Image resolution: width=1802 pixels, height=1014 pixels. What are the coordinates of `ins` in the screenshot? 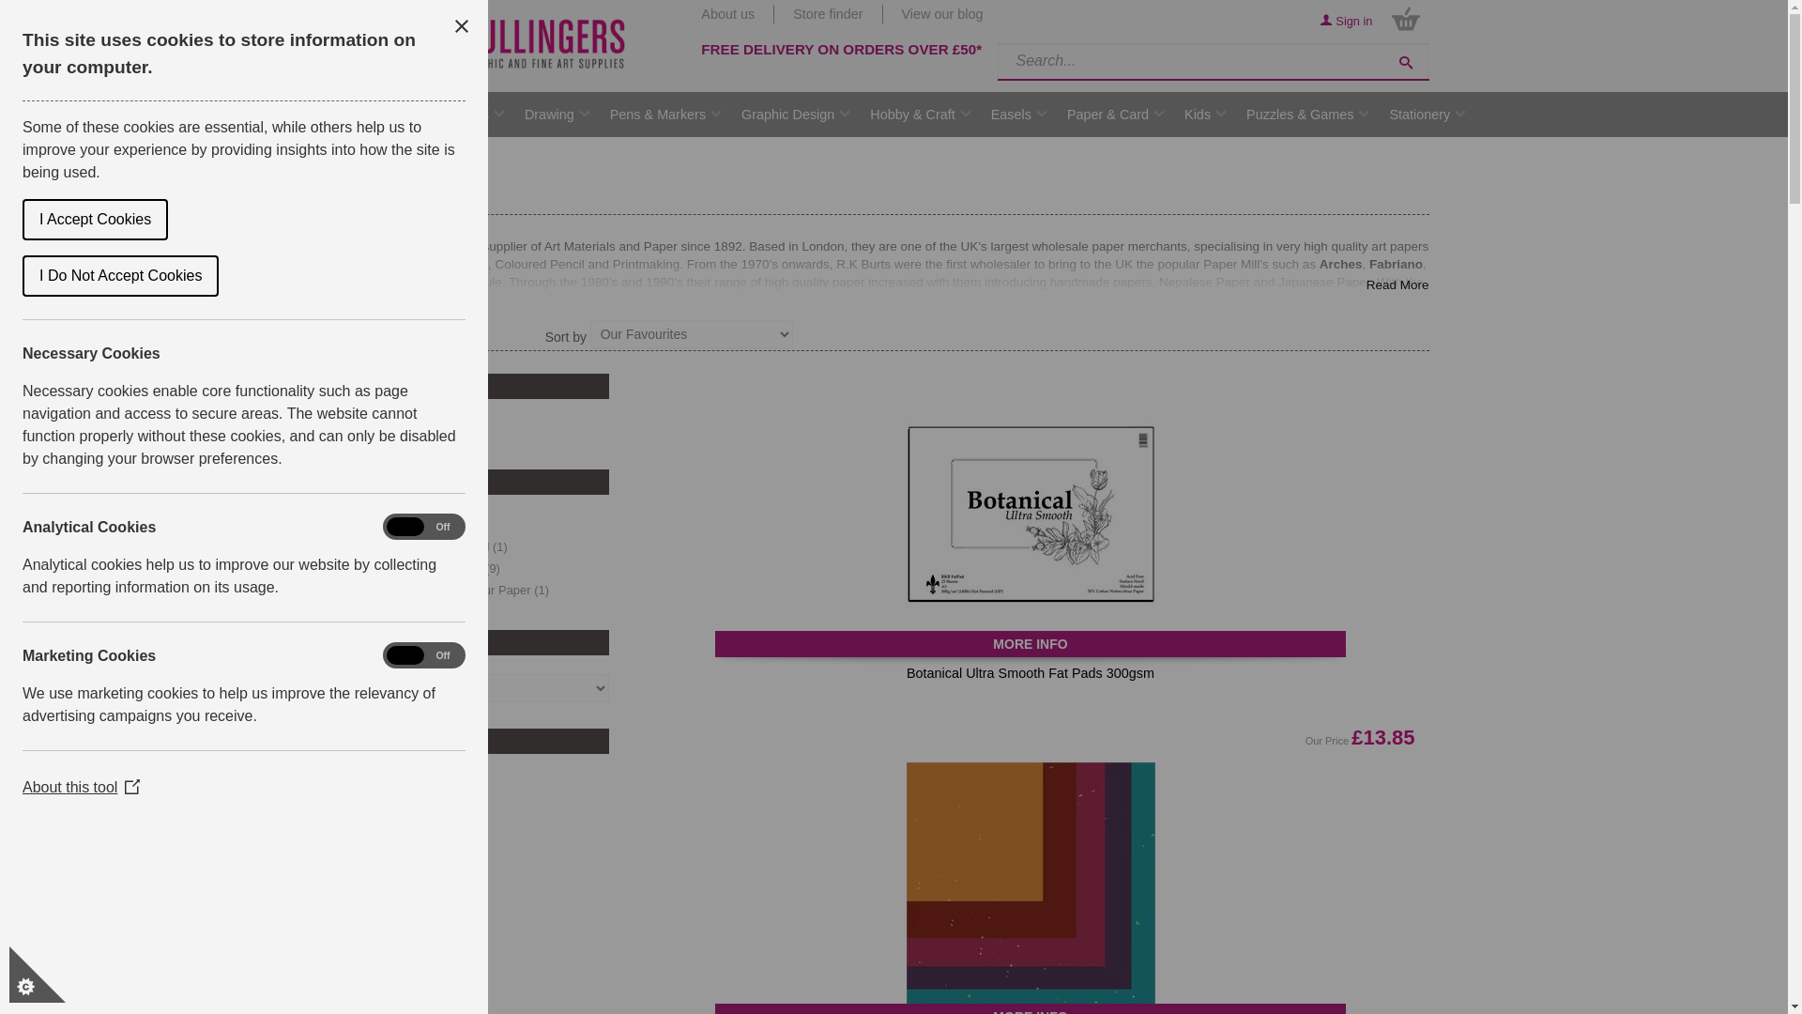 It's located at (364, 800).